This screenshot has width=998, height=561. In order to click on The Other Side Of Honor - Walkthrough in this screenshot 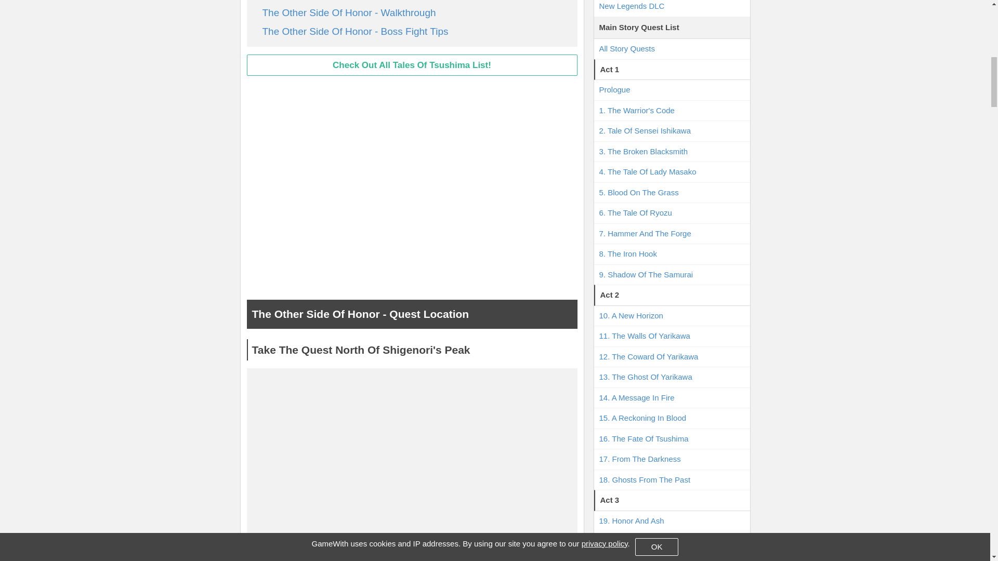, I will do `click(348, 12)`.